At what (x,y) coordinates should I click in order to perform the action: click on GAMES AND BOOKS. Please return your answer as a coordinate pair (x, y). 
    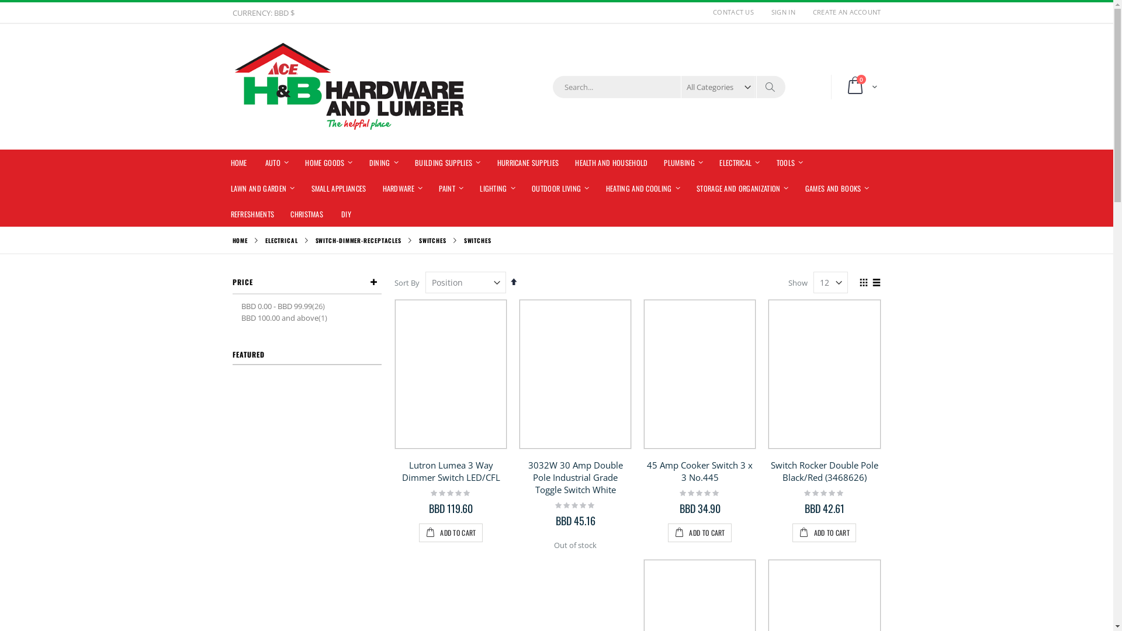
    Looking at the image, I should click on (837, 188).